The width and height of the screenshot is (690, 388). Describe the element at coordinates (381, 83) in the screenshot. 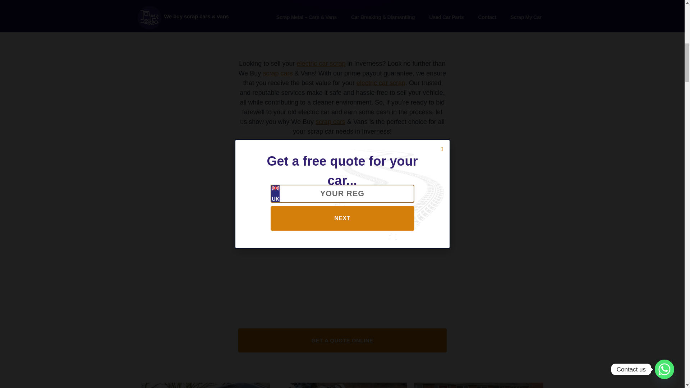

I see `electric car scrap` at that location.